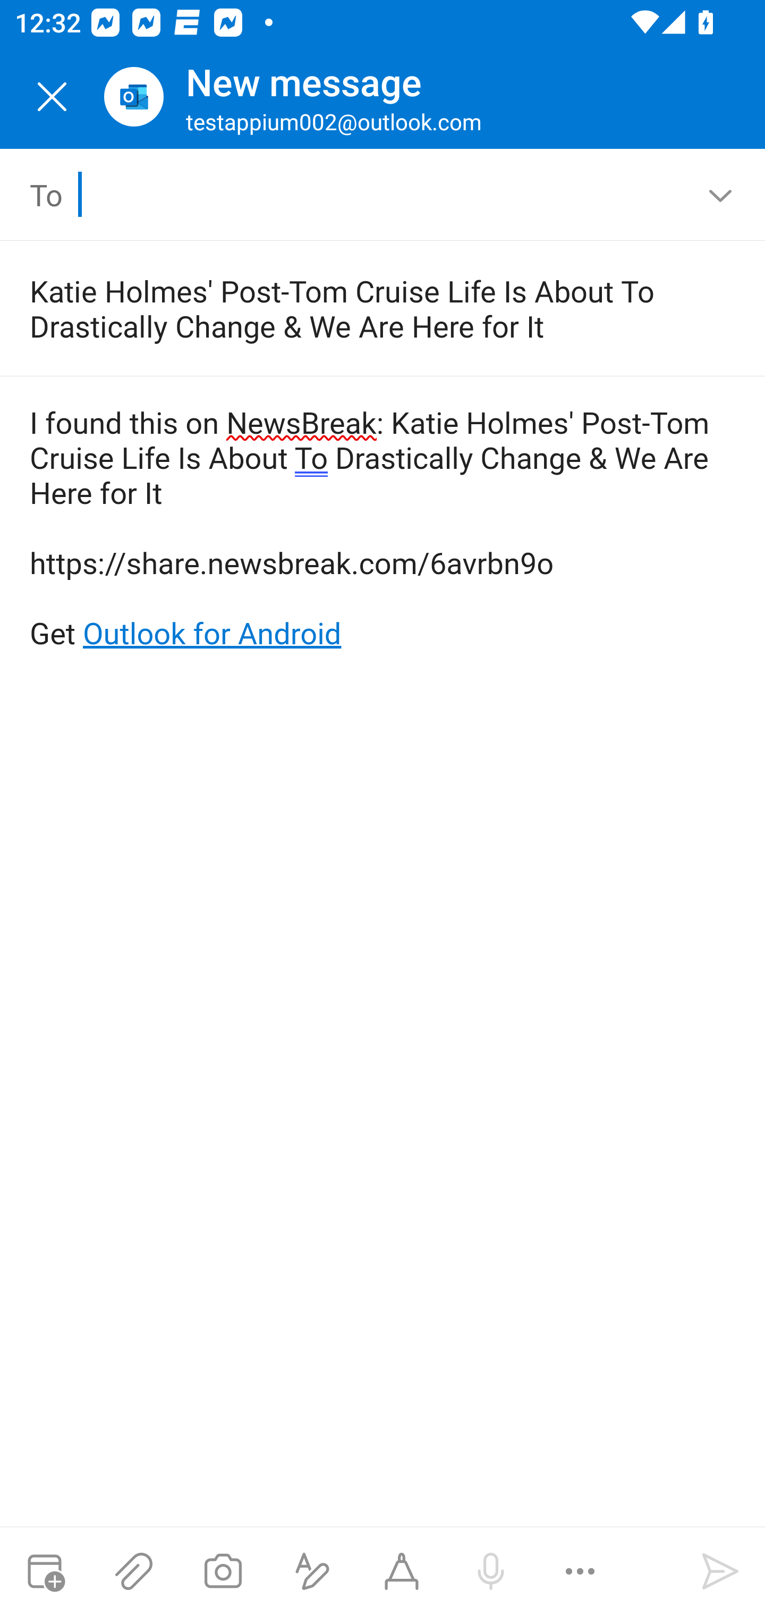 This screenshot has width=765, height=1616. Describe the element at coordinates (134, 1571) in the screenshot. I see `Attach files` at that location.